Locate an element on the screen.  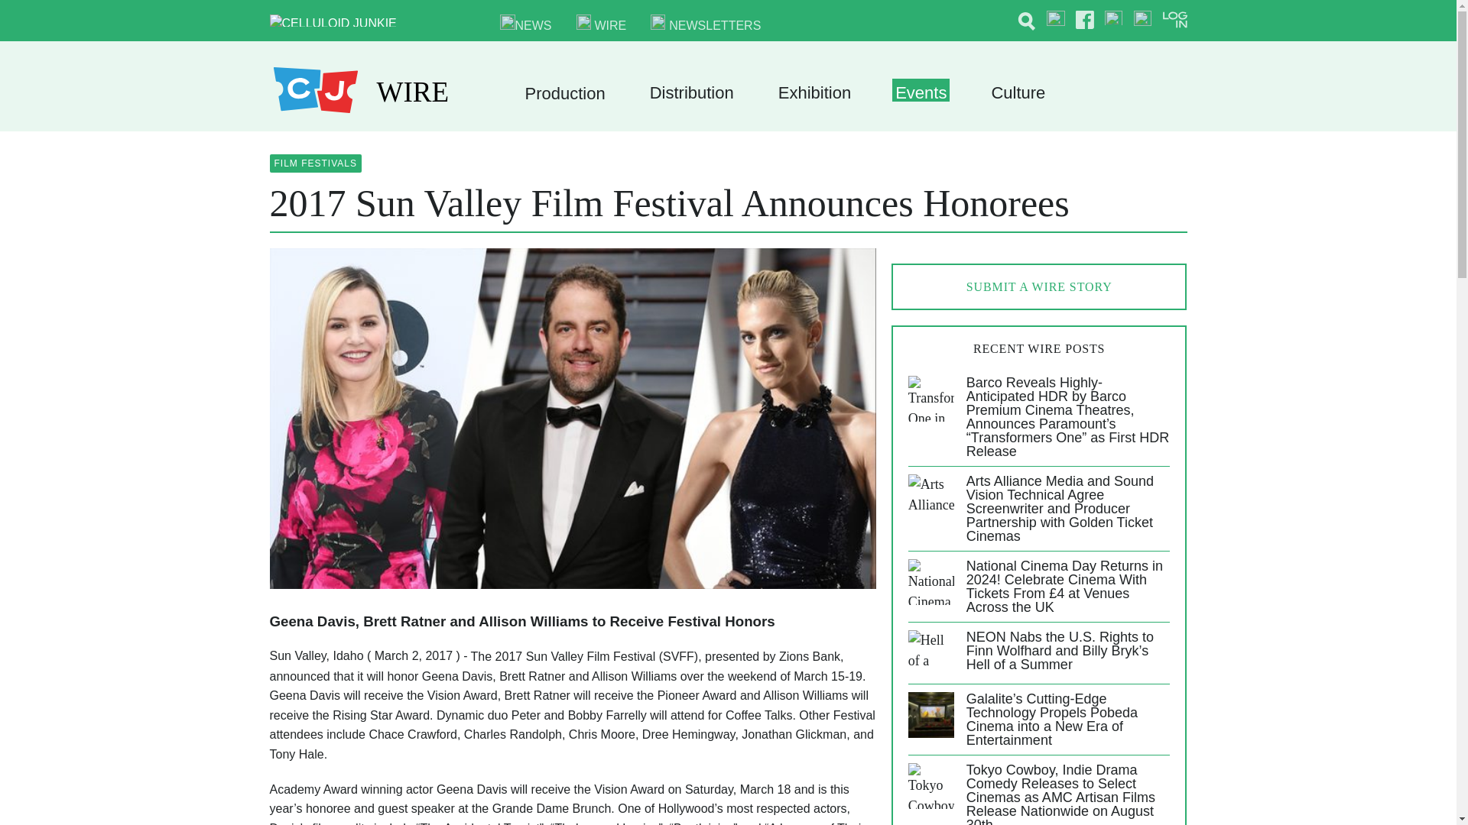
GO is located at coordinates (992, 19).